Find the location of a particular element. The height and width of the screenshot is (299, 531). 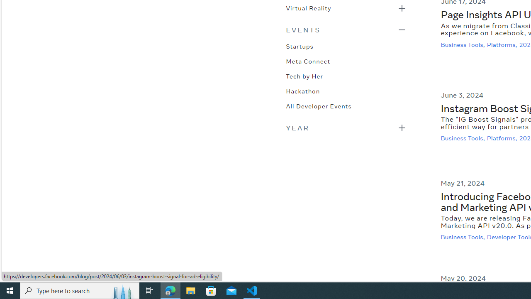

Meta Connect is located at coordinates (308, 61).